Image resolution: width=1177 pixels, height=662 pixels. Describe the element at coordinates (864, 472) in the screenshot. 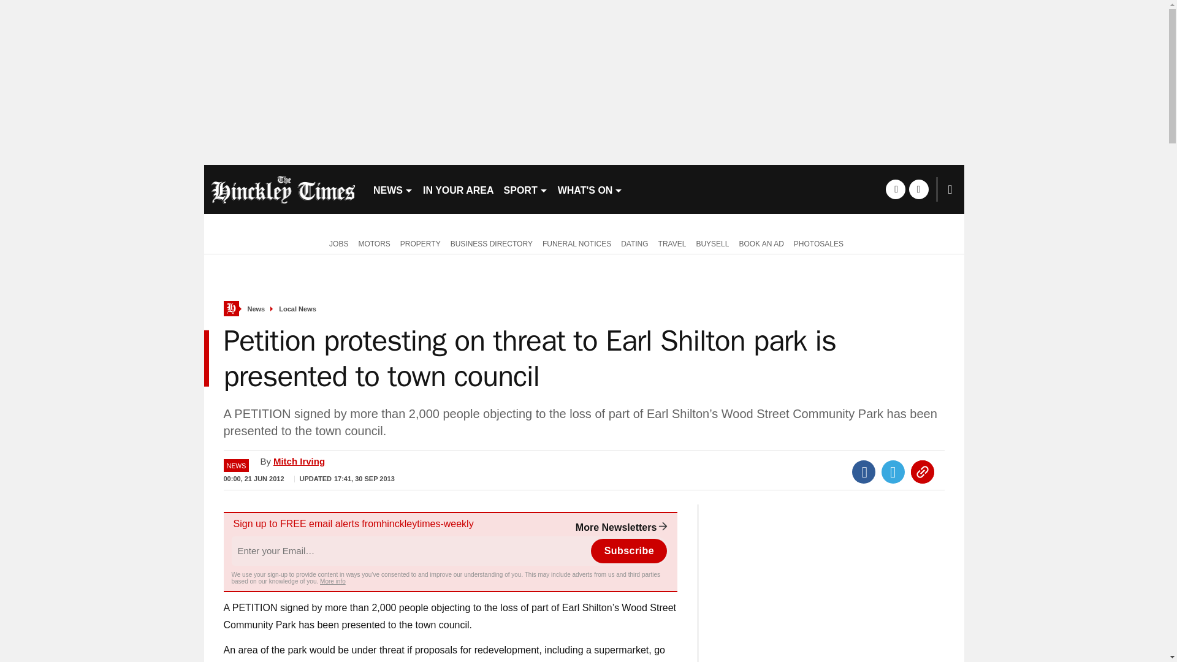

I see `Facebook` at that location.